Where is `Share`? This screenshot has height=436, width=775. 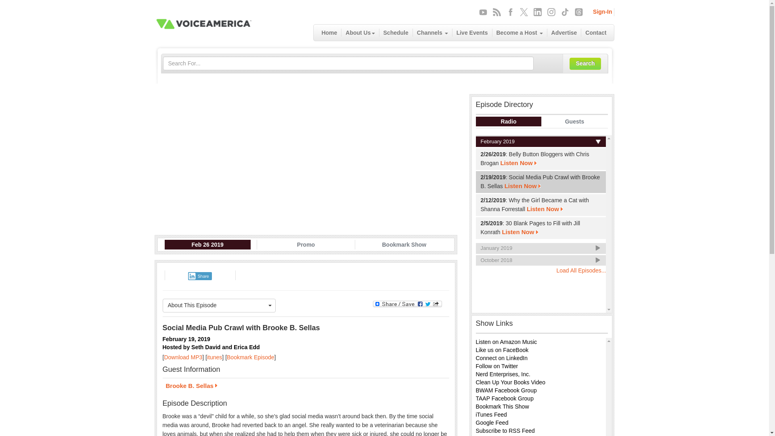 Share is located at coordinates (200, 276).